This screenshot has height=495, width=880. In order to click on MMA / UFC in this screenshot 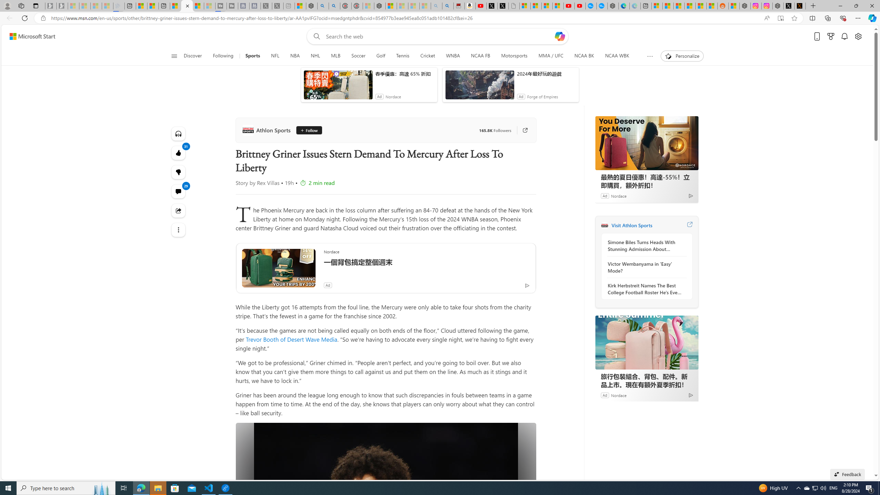, I will do `click(550, 56)`.